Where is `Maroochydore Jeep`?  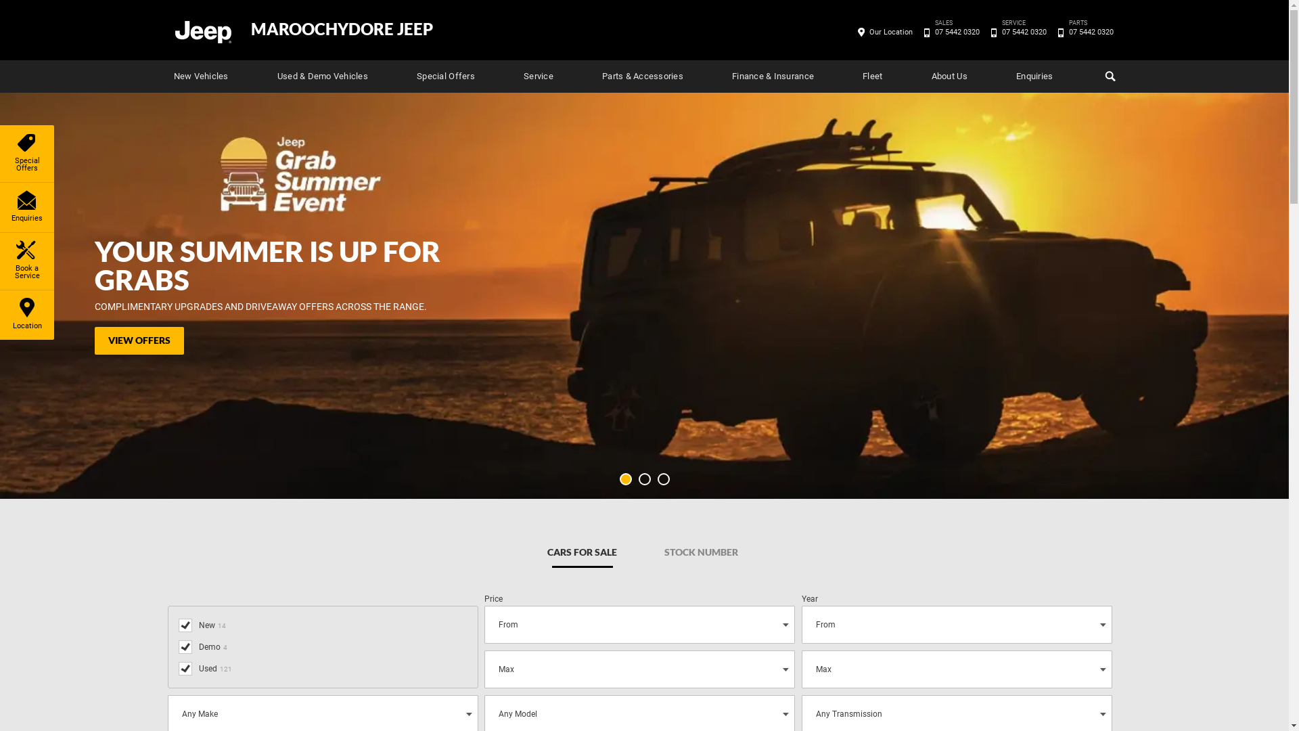 Maroochydore Jeep is located at coordinates (202, 31).